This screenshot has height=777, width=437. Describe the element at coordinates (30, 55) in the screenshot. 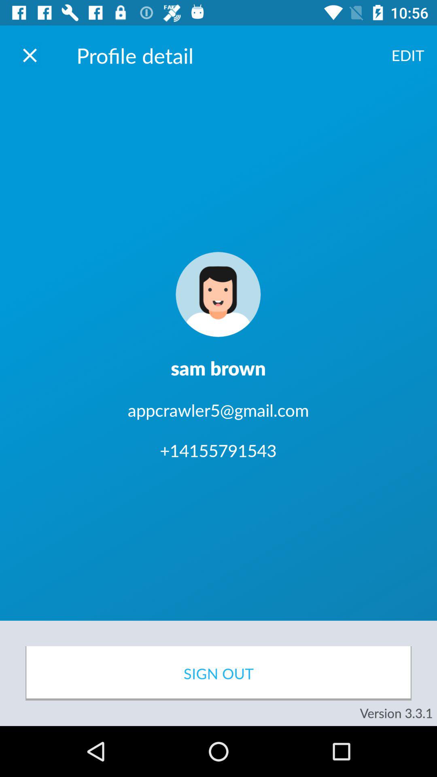

I see `close screen` at that location.